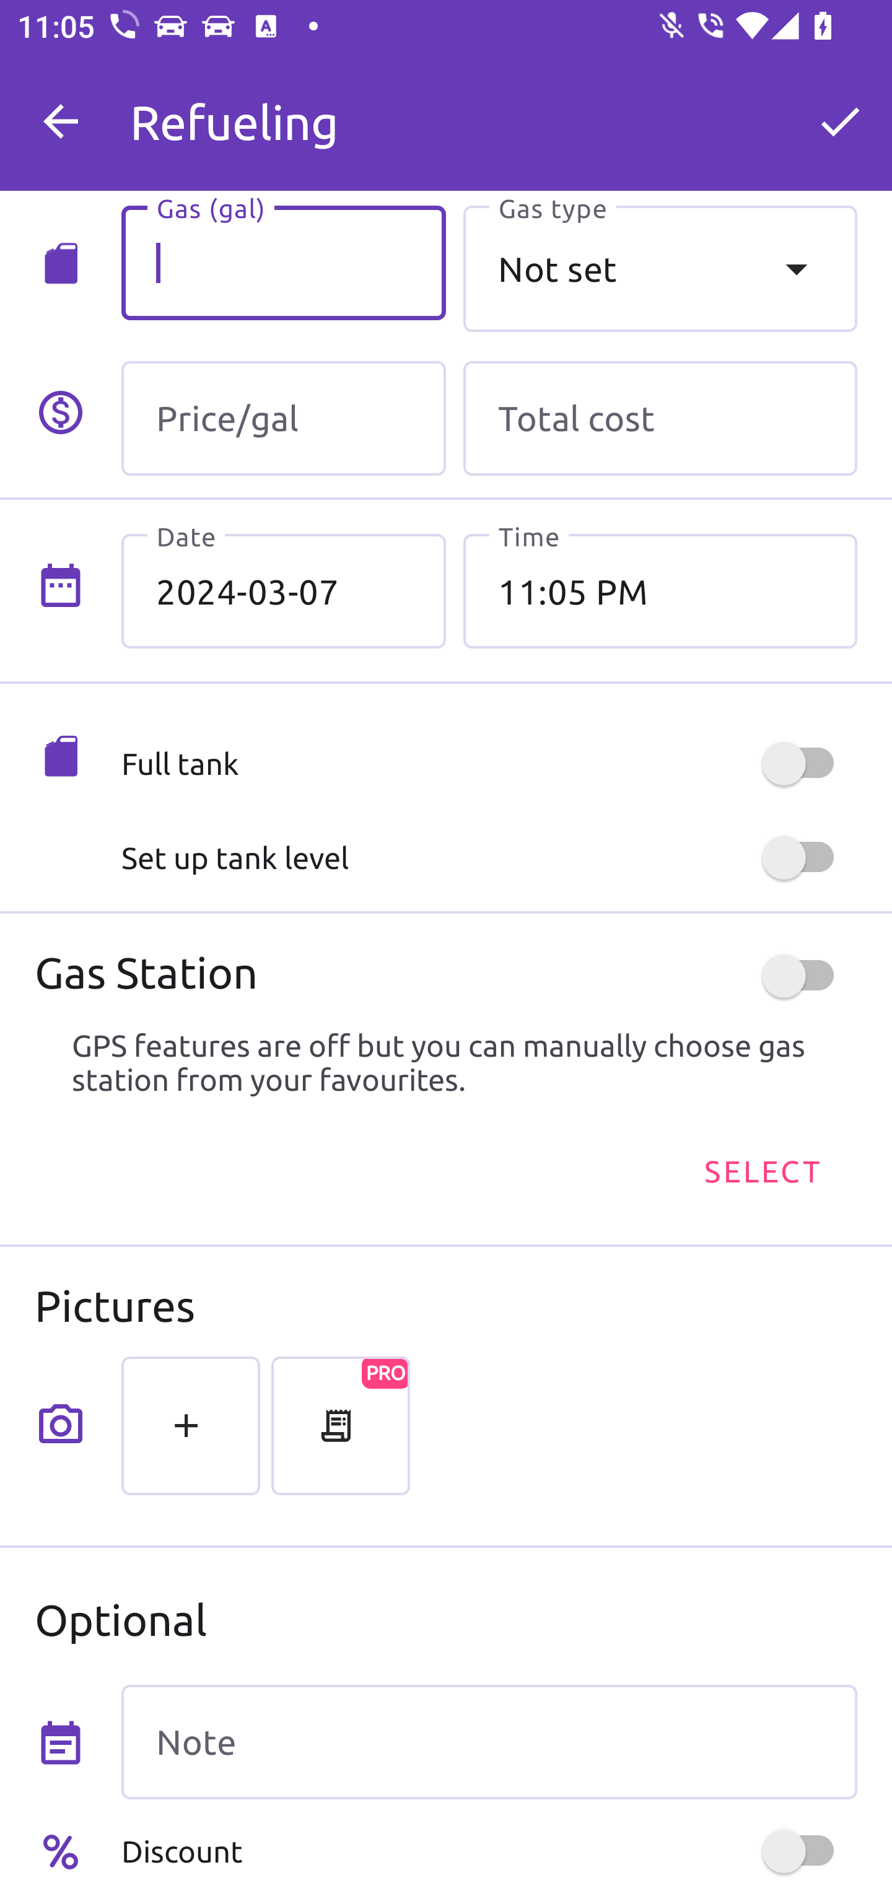  Describe the element at coordinates (489, 763) in the screenshot. I see `Full tank` at that location.